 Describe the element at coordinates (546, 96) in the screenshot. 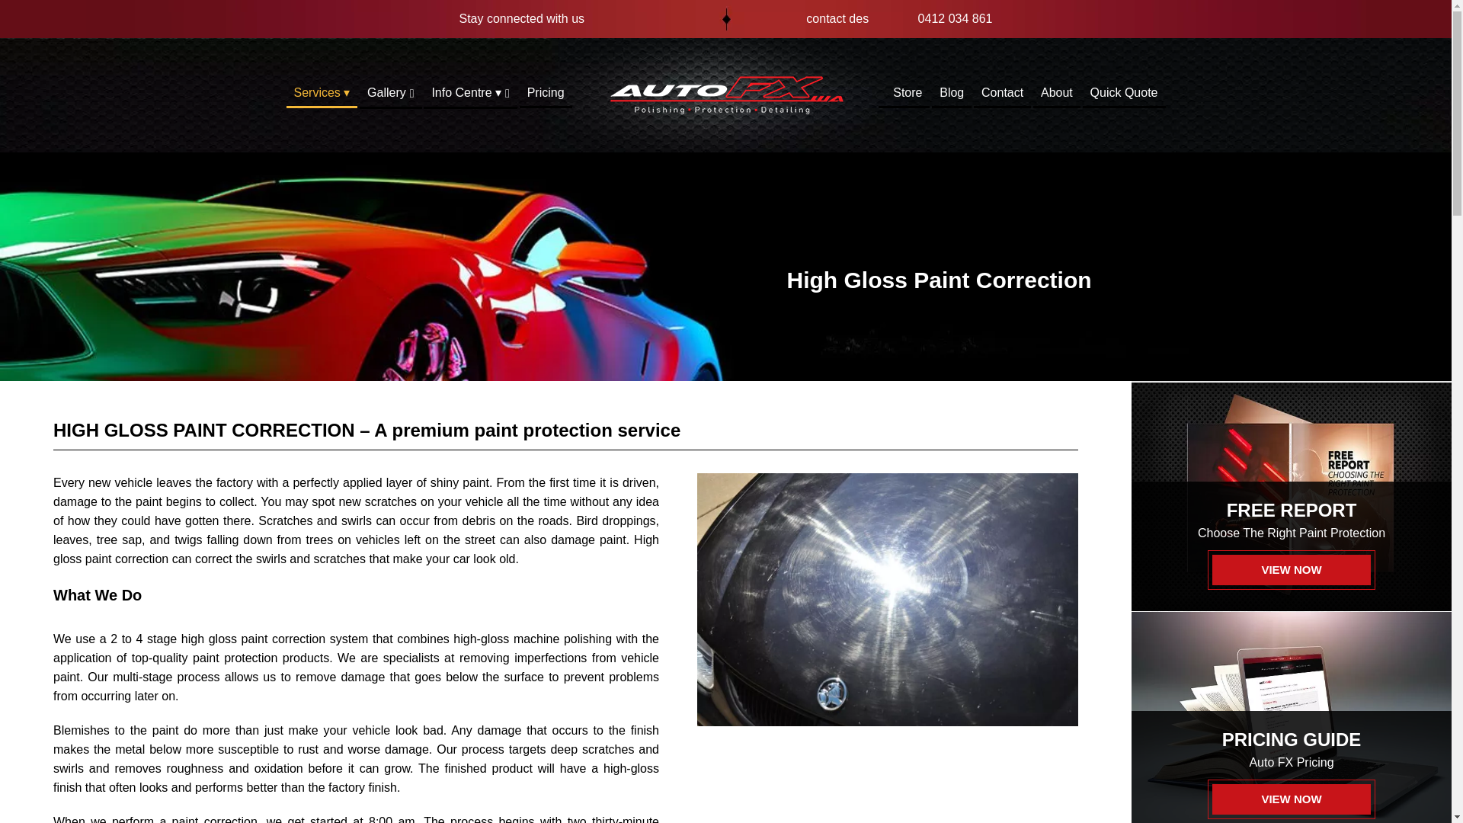

I see `Pricing` at that location.